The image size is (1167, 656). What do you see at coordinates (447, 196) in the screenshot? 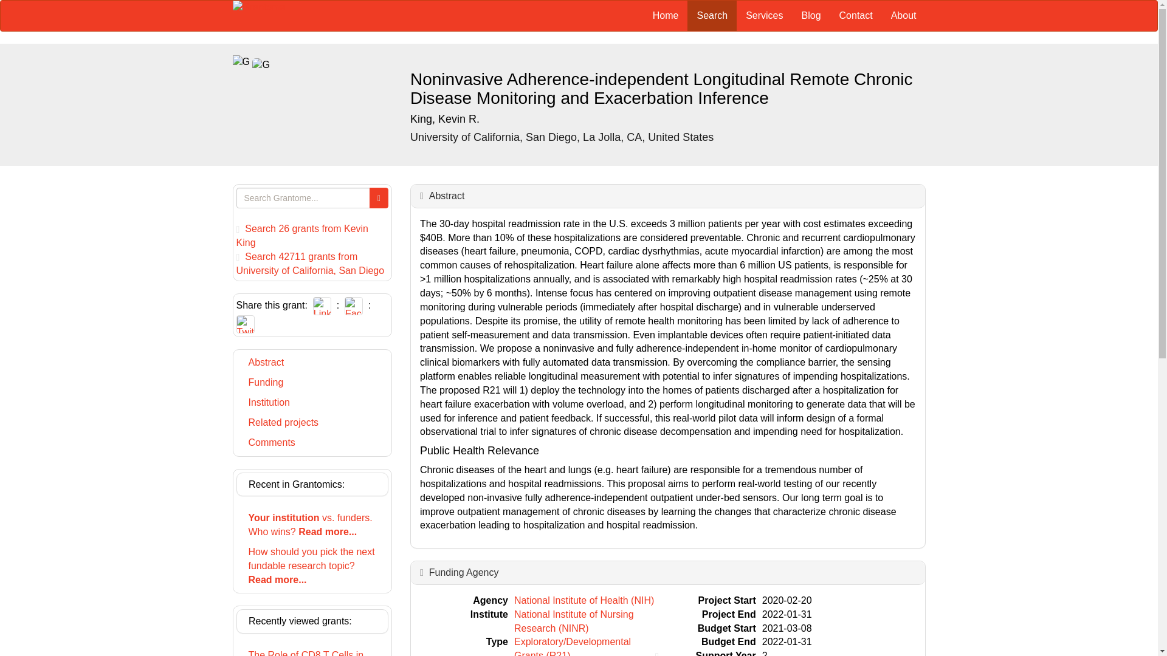
I see `Abstract` at bounding box center [447, 196].